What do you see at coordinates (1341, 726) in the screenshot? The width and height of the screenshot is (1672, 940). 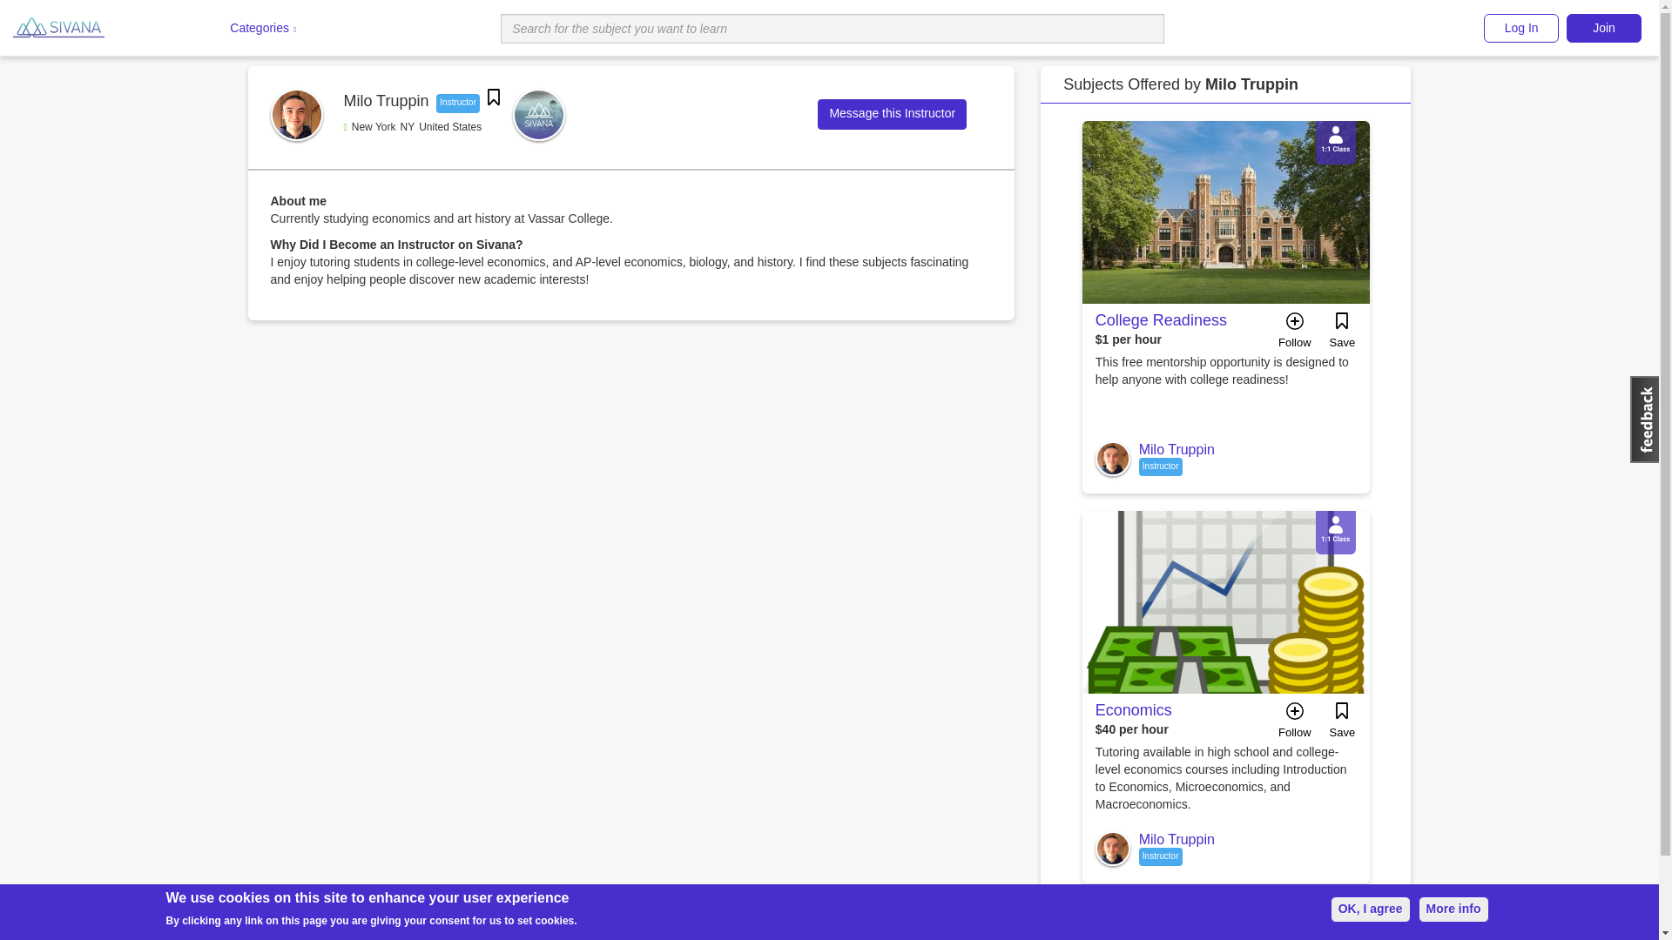 I see `Add Bookmark` at bounding box center [1341, 726].